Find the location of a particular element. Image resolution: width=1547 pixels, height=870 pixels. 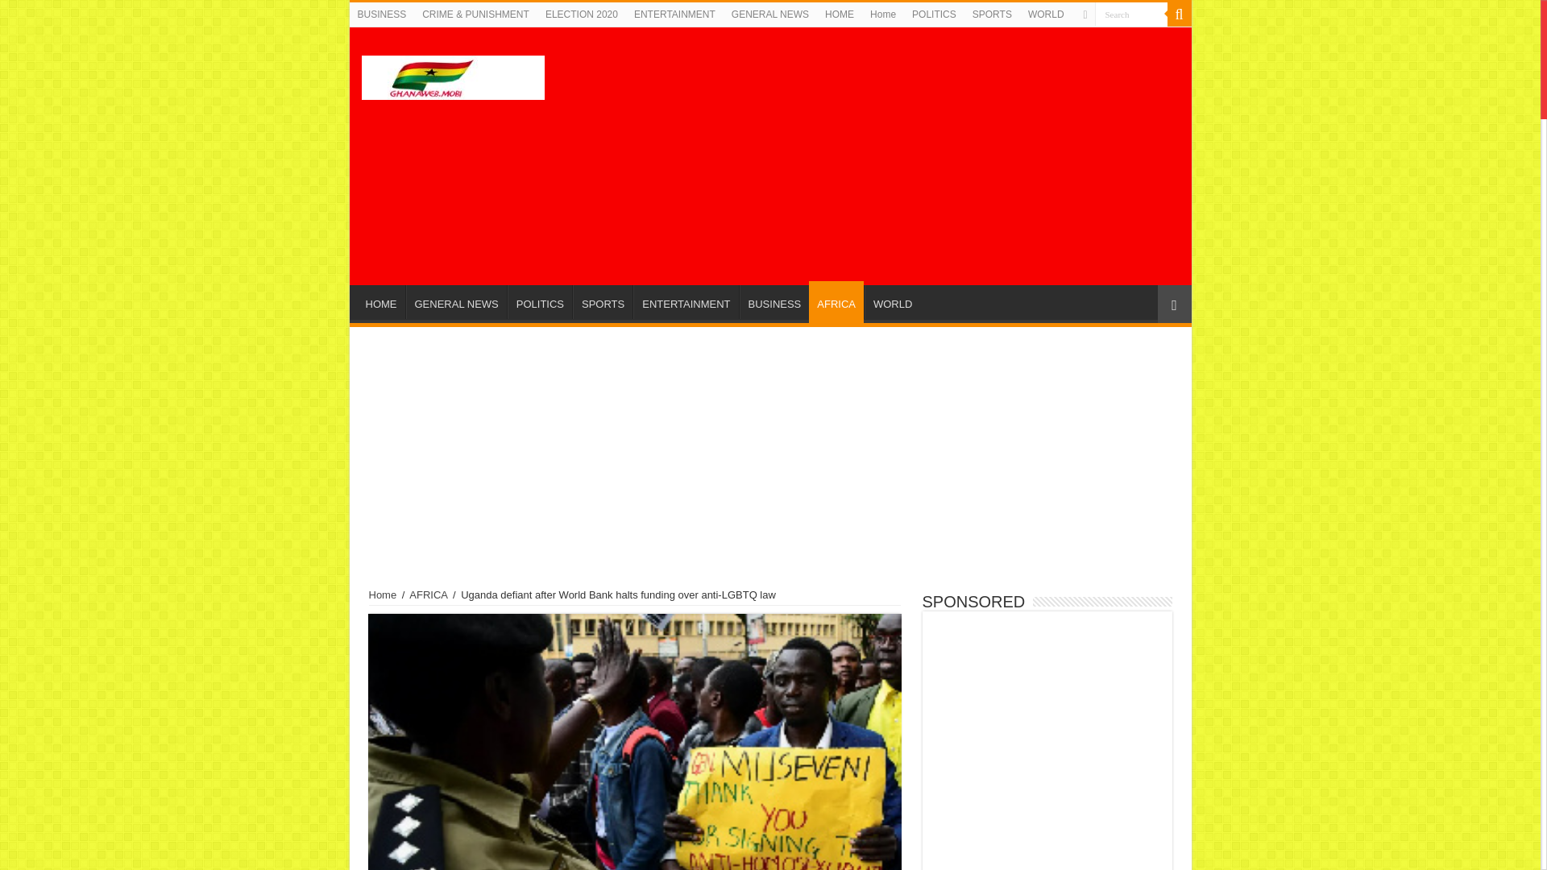

AFRICA is located at coordinates (836, 301).